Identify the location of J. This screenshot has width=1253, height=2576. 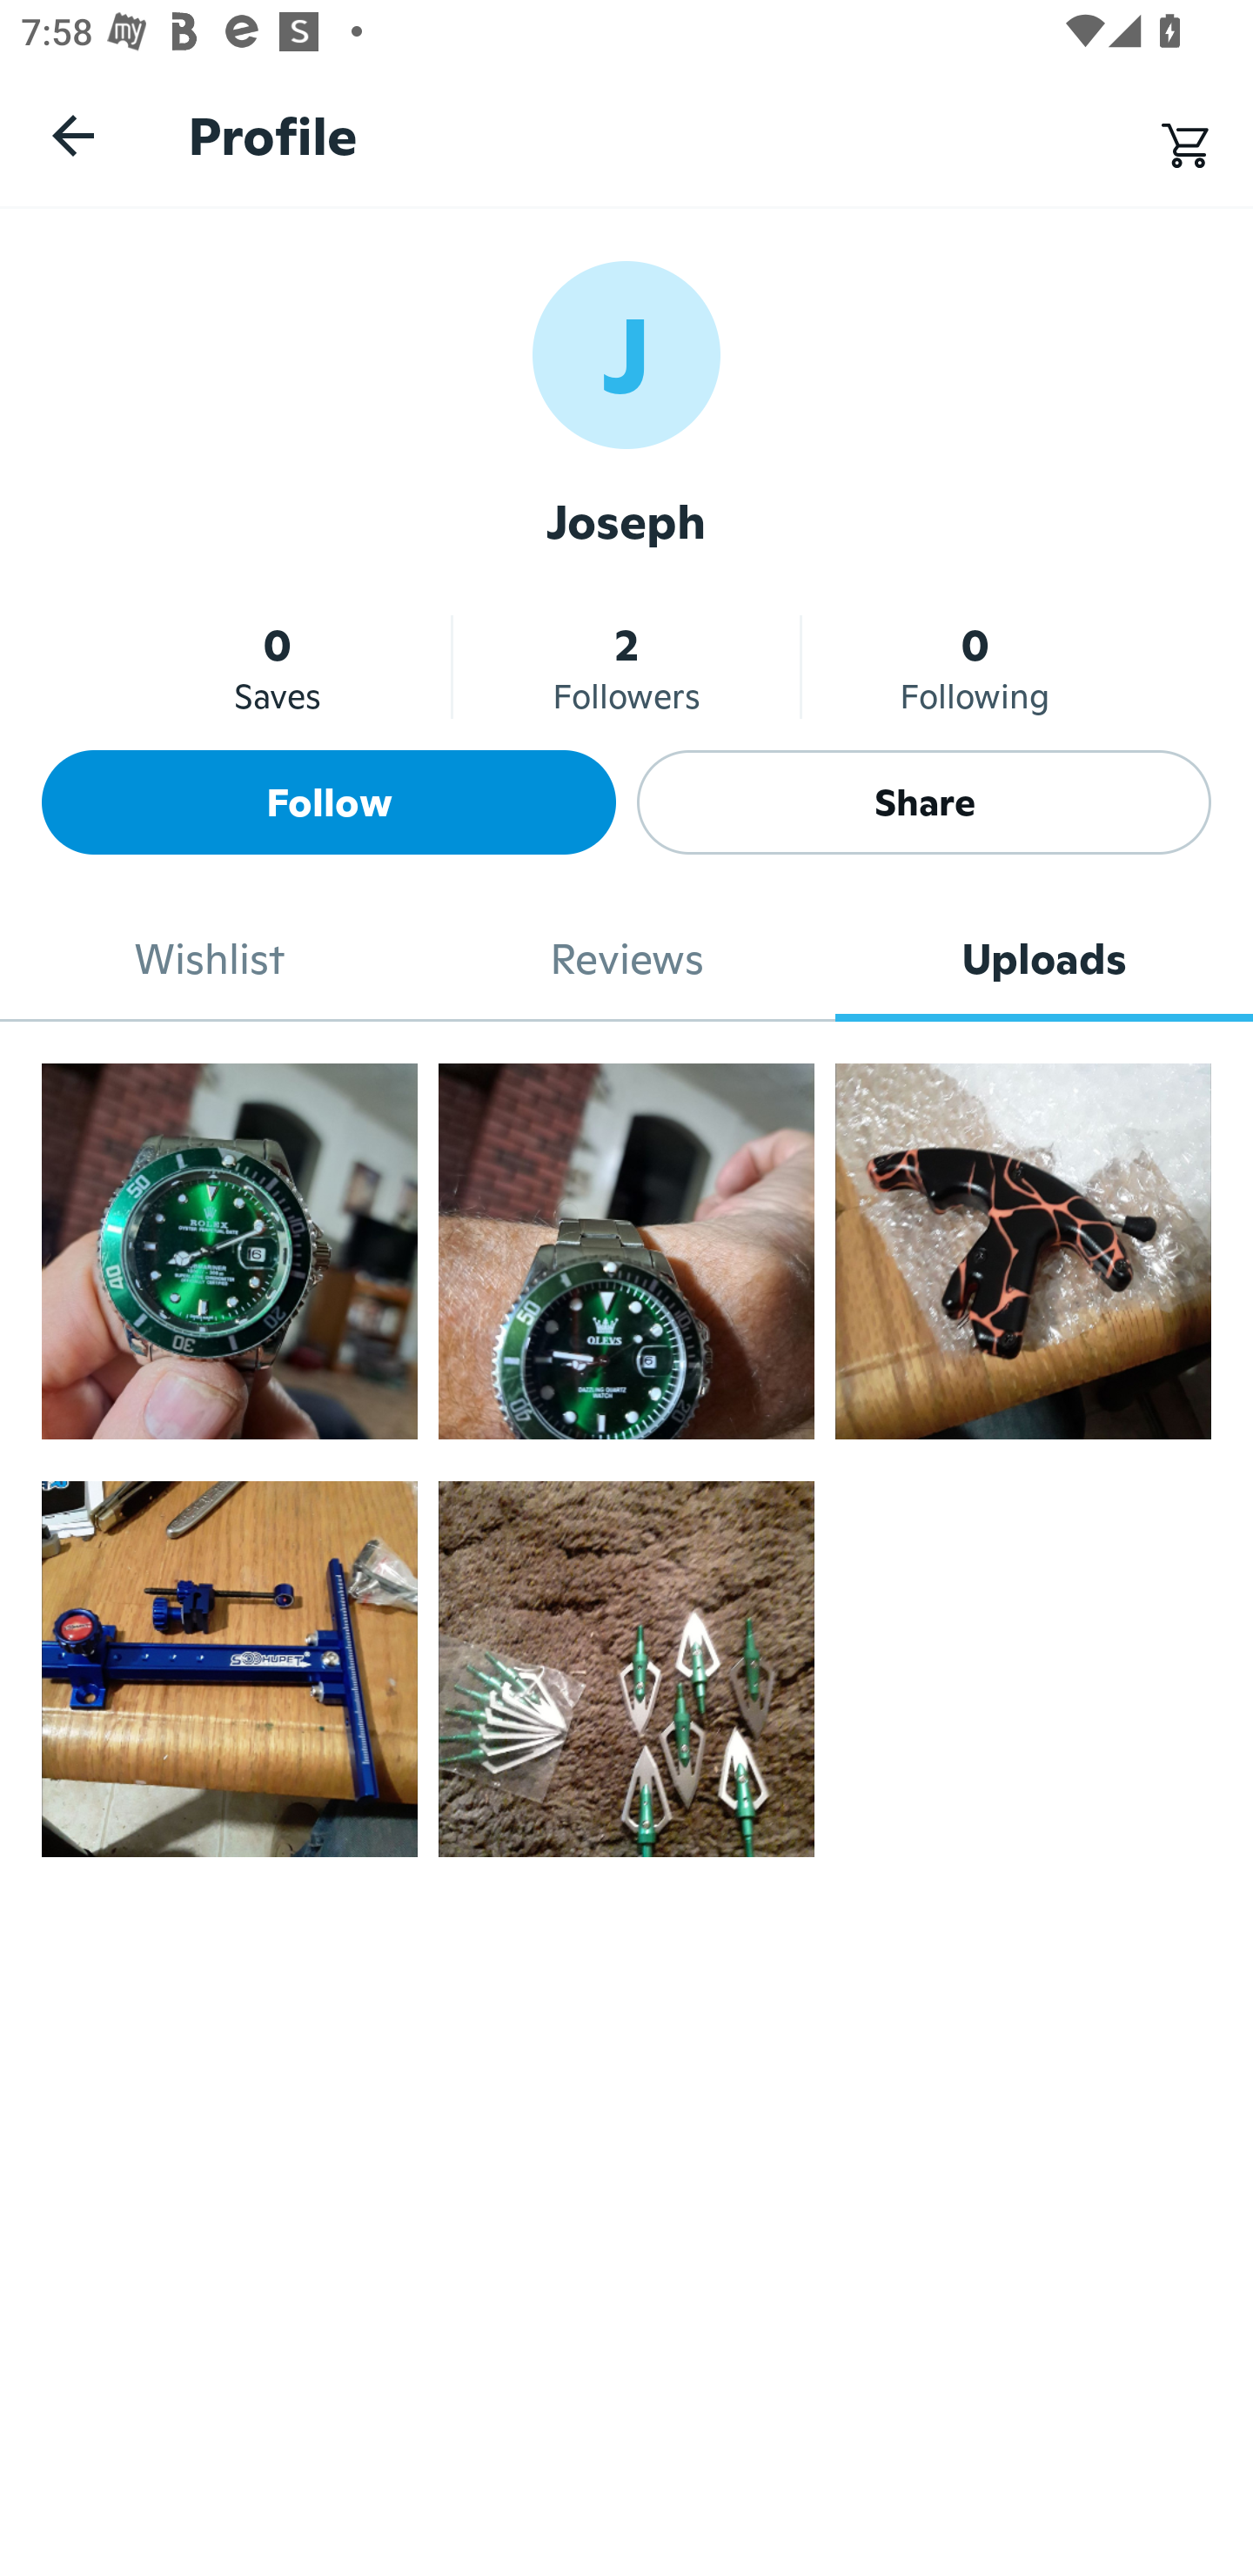
(626, 353).